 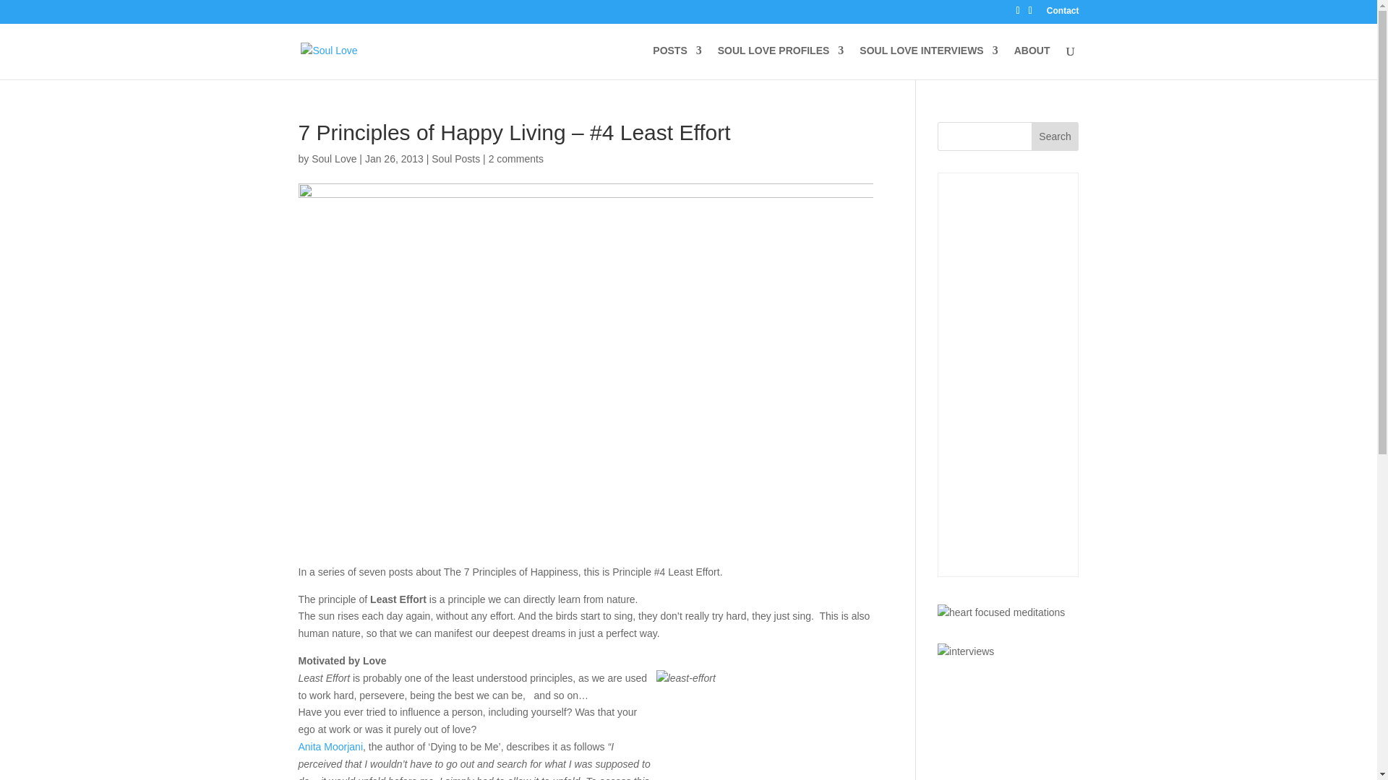 What do you see at coordinates (1032, 62) in the screenshot?
I see `ABOUT` at bounding box center [1032, 62].